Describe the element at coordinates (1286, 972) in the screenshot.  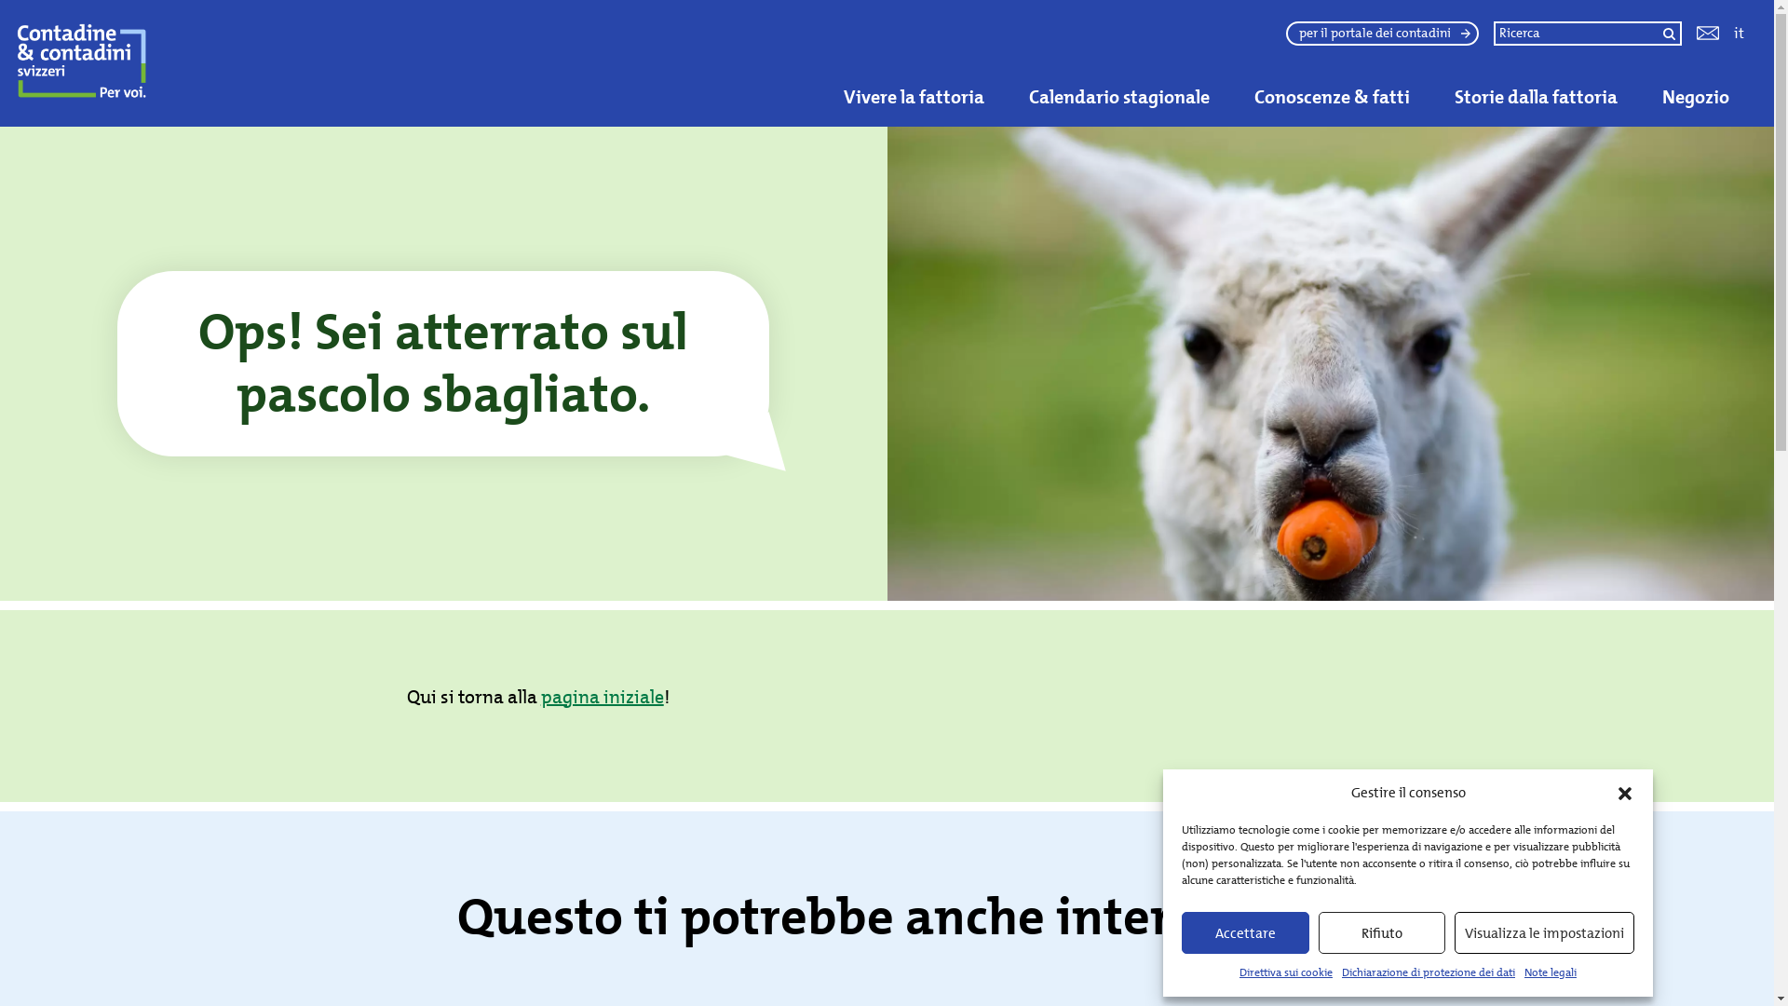
I see `Direttiva sui cookie` at that location.